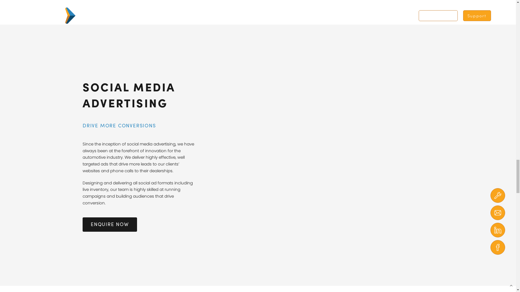 The width and height of the screenshot is (520, 292). Describe the element at coordinates (339, 222) in the screenshot. I see `Display
>` at that location.